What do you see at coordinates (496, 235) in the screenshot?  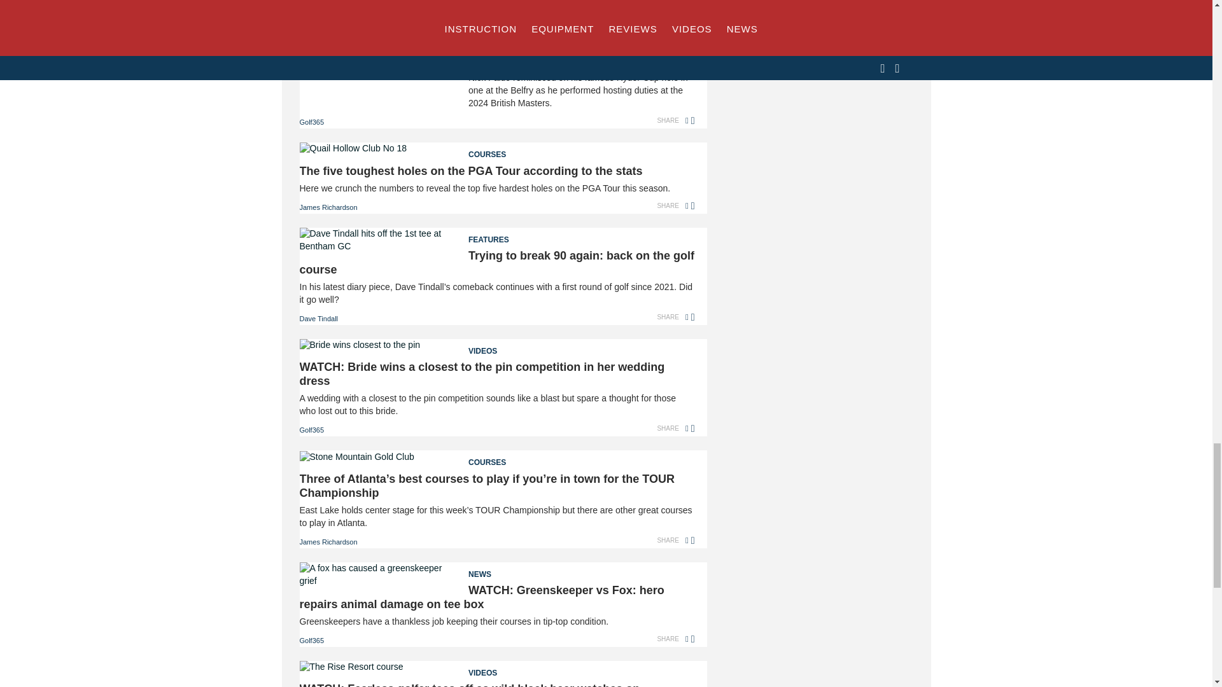 I see `Features` at bounding box center [496, 235].